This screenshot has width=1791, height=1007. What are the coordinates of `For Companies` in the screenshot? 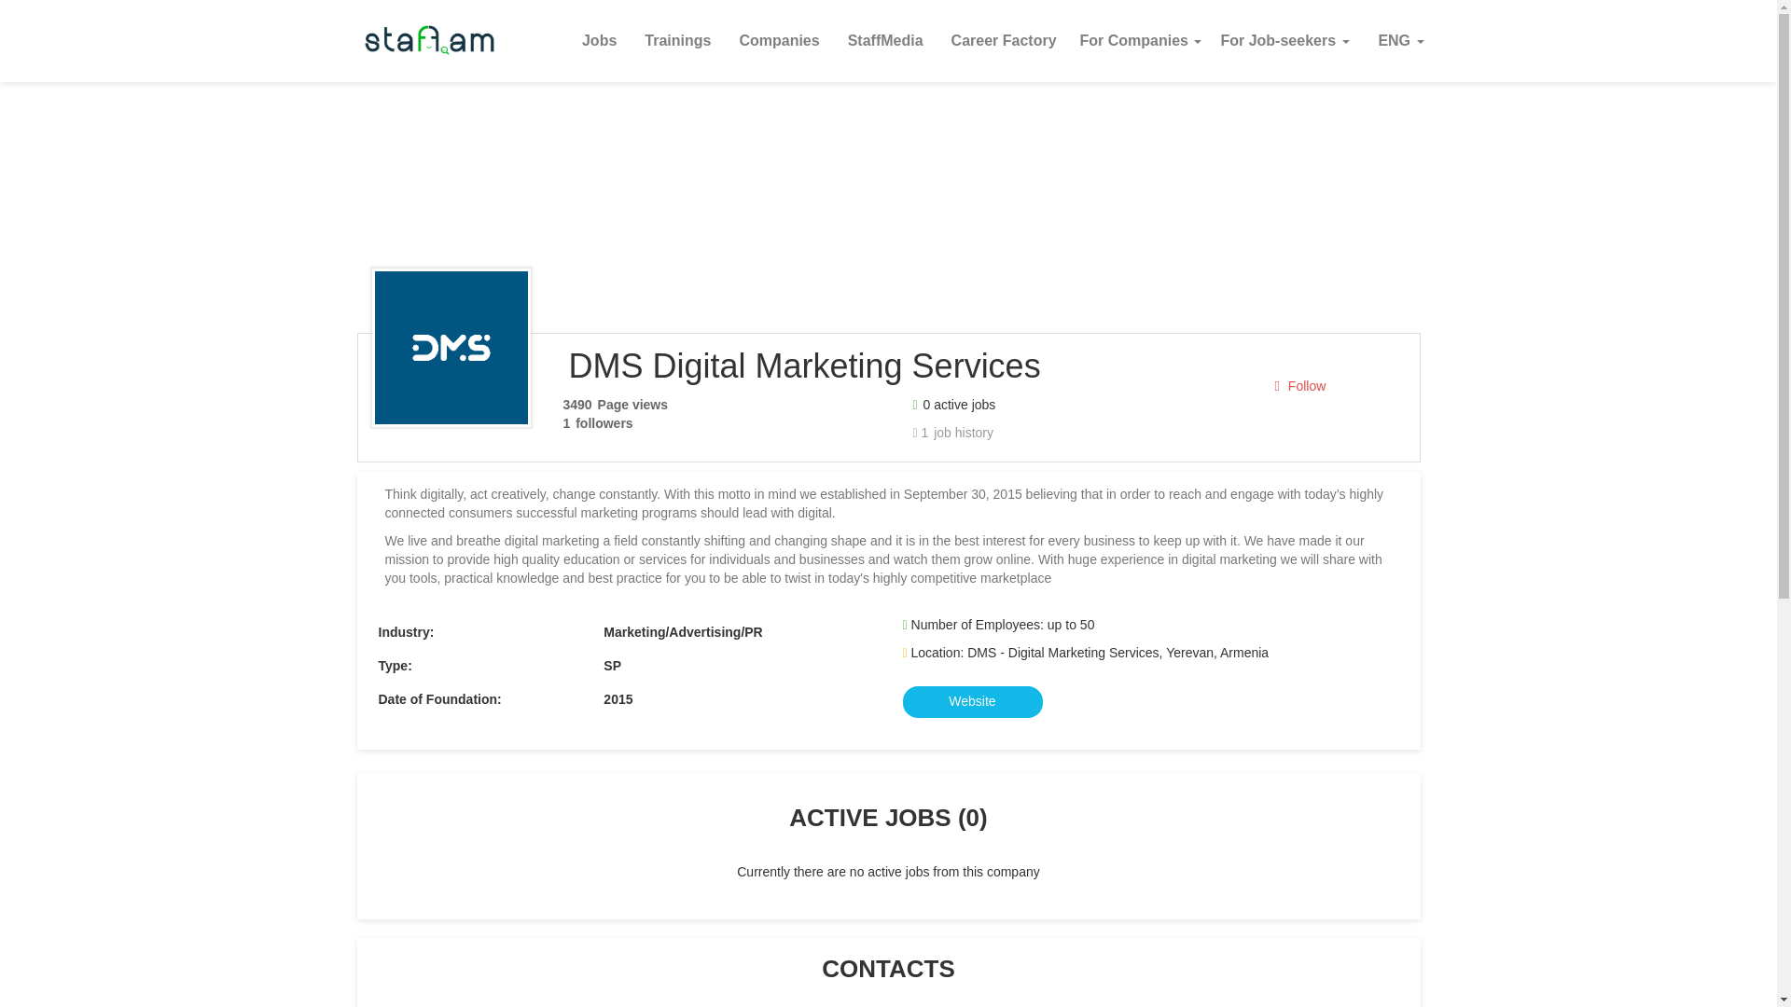 It's located at (1142, 41).